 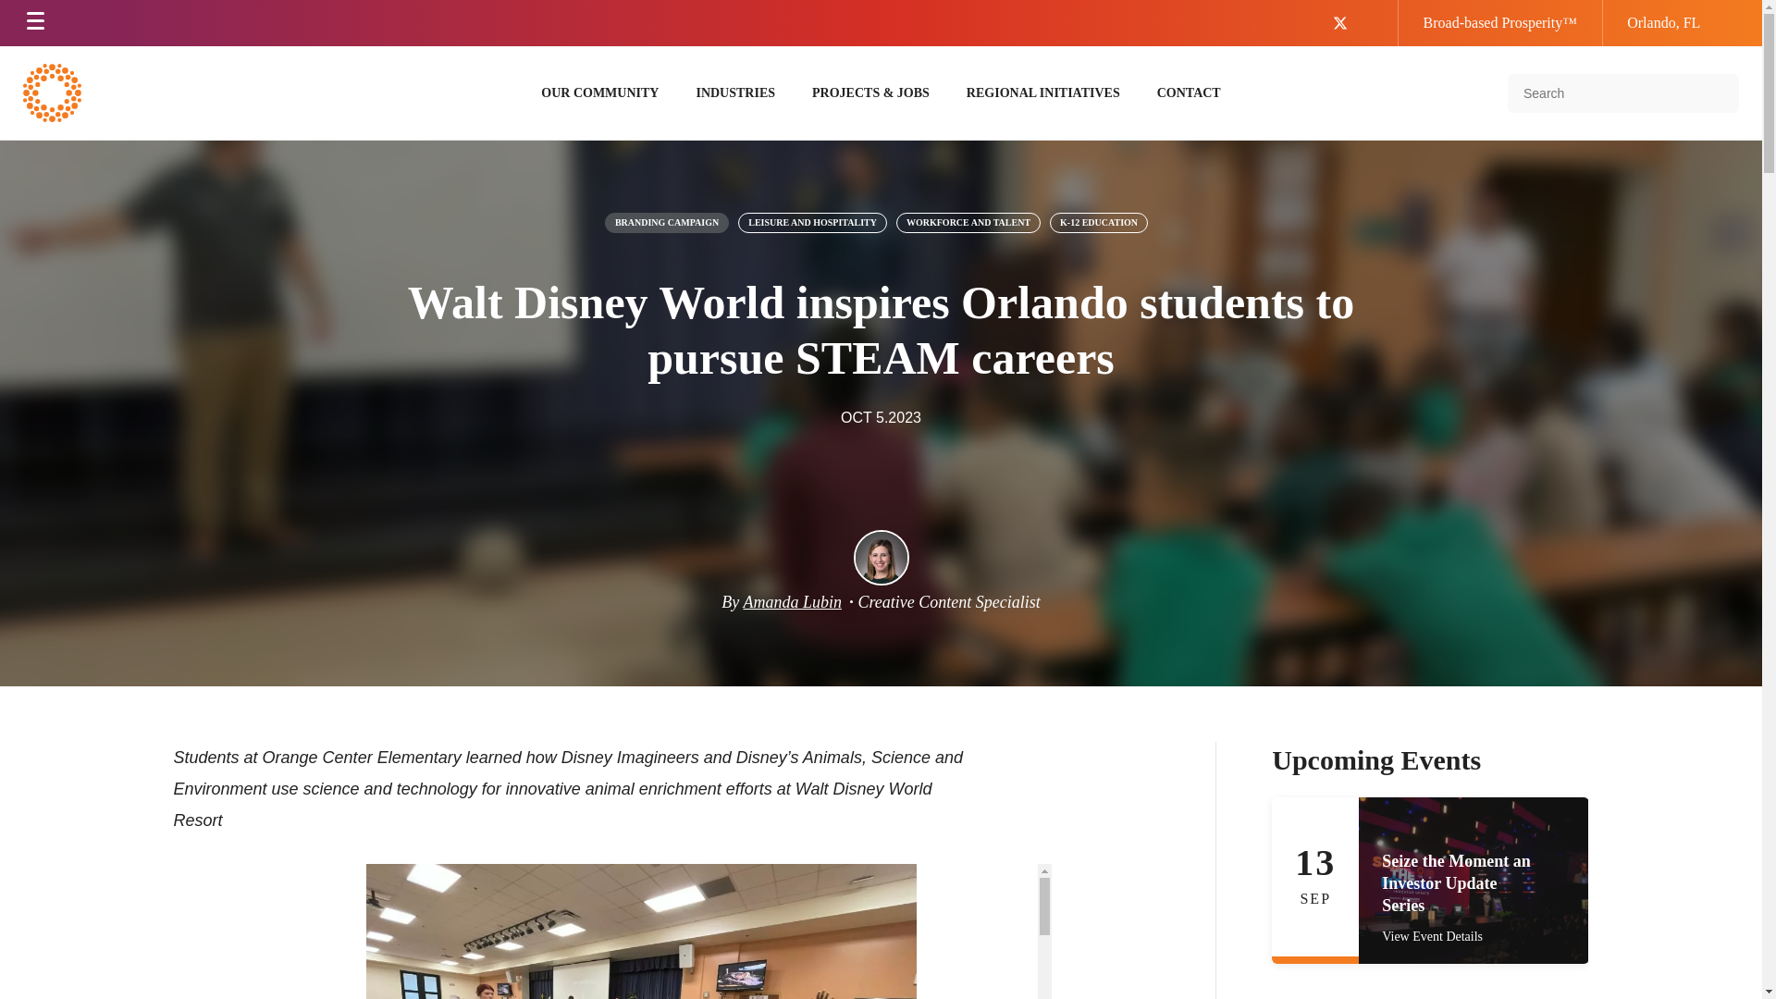 I want to click on TWITTER, so click(x=1354, y=23).